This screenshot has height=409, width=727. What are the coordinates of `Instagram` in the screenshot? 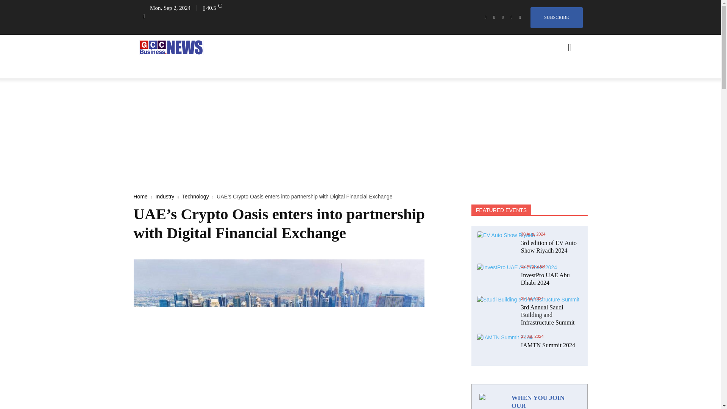 It's located at (495, 17).